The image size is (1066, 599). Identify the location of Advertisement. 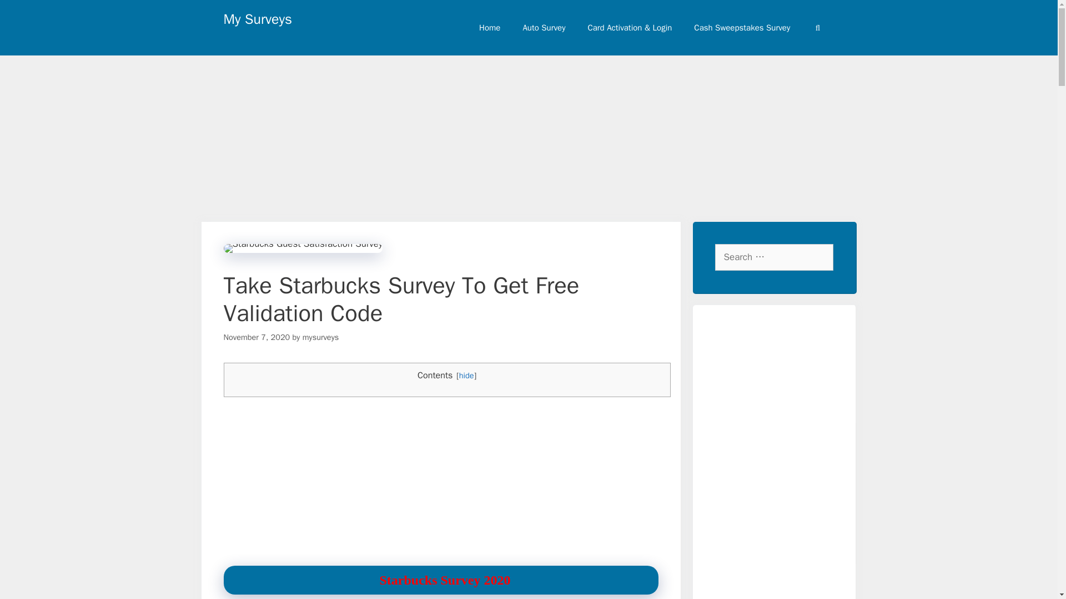
(440, 484).